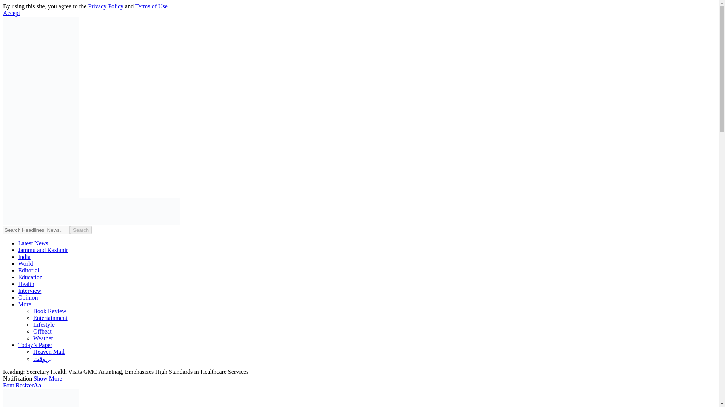 Image resolution: width=725 pixels, height=407 pixels. What do you see at coordinates (151, 6) in the screenshot?
I see `Terms of Use` at bounding box center [151, 6].